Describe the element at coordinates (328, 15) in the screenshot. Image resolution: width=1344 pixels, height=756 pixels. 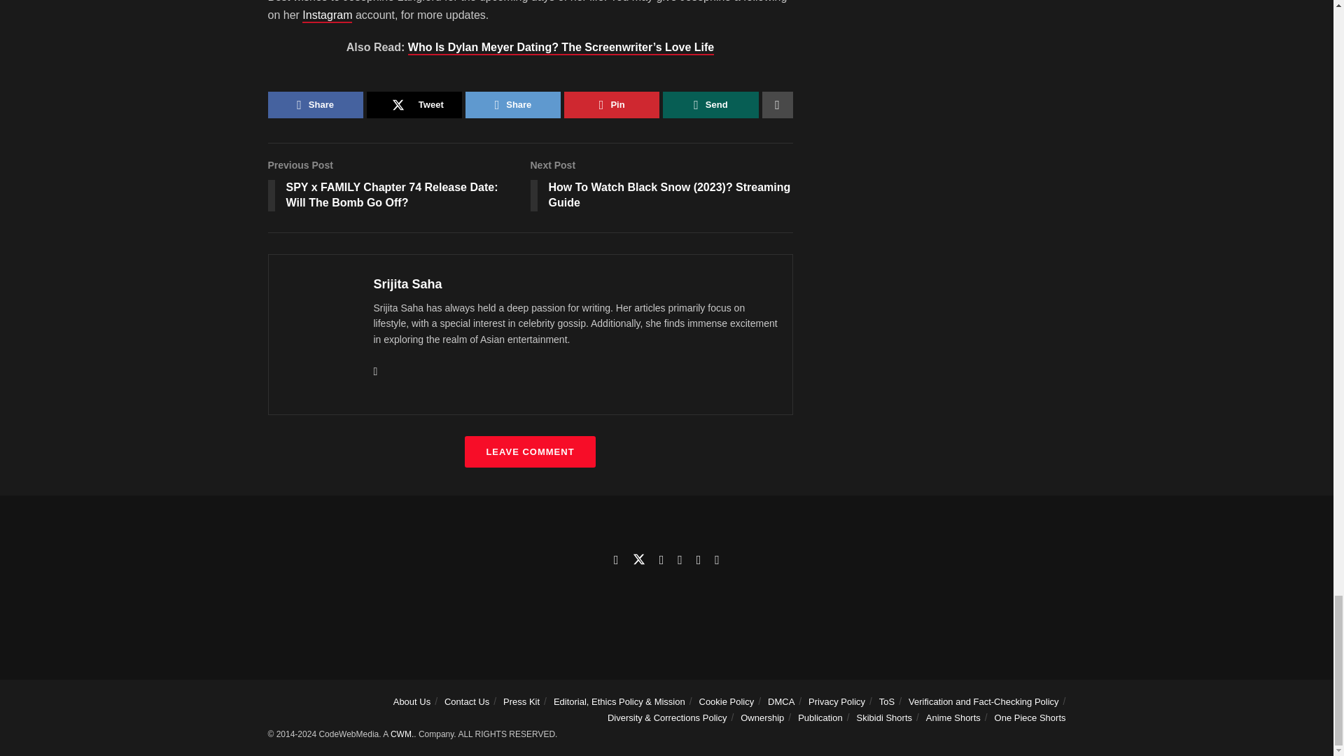
I see `Instagram` at that location.